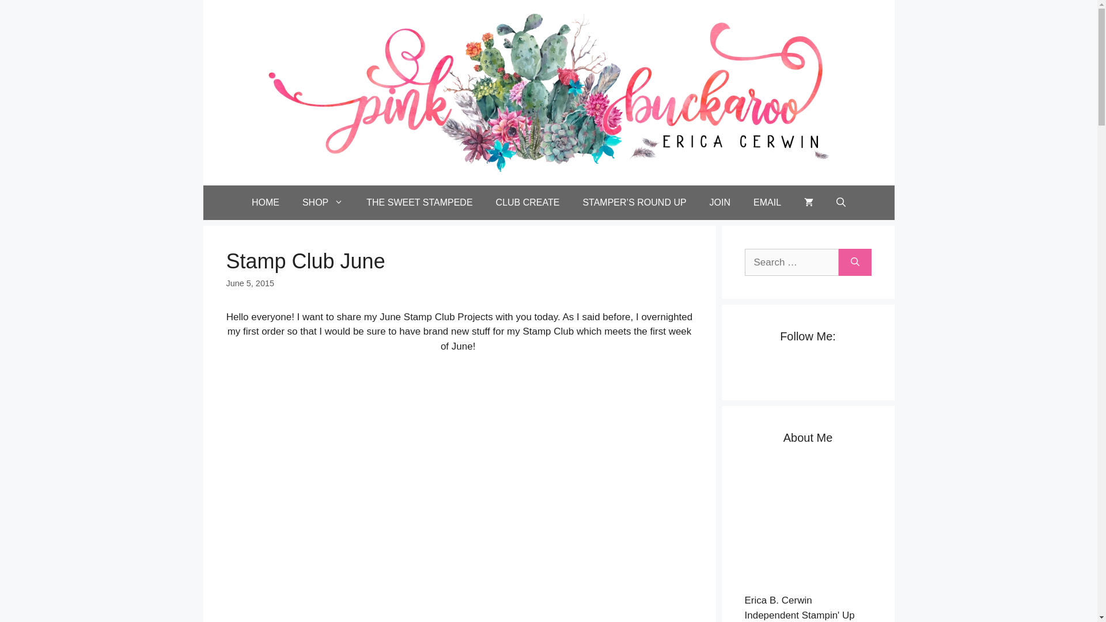  I want to click on JOIN, so click(720, 203).